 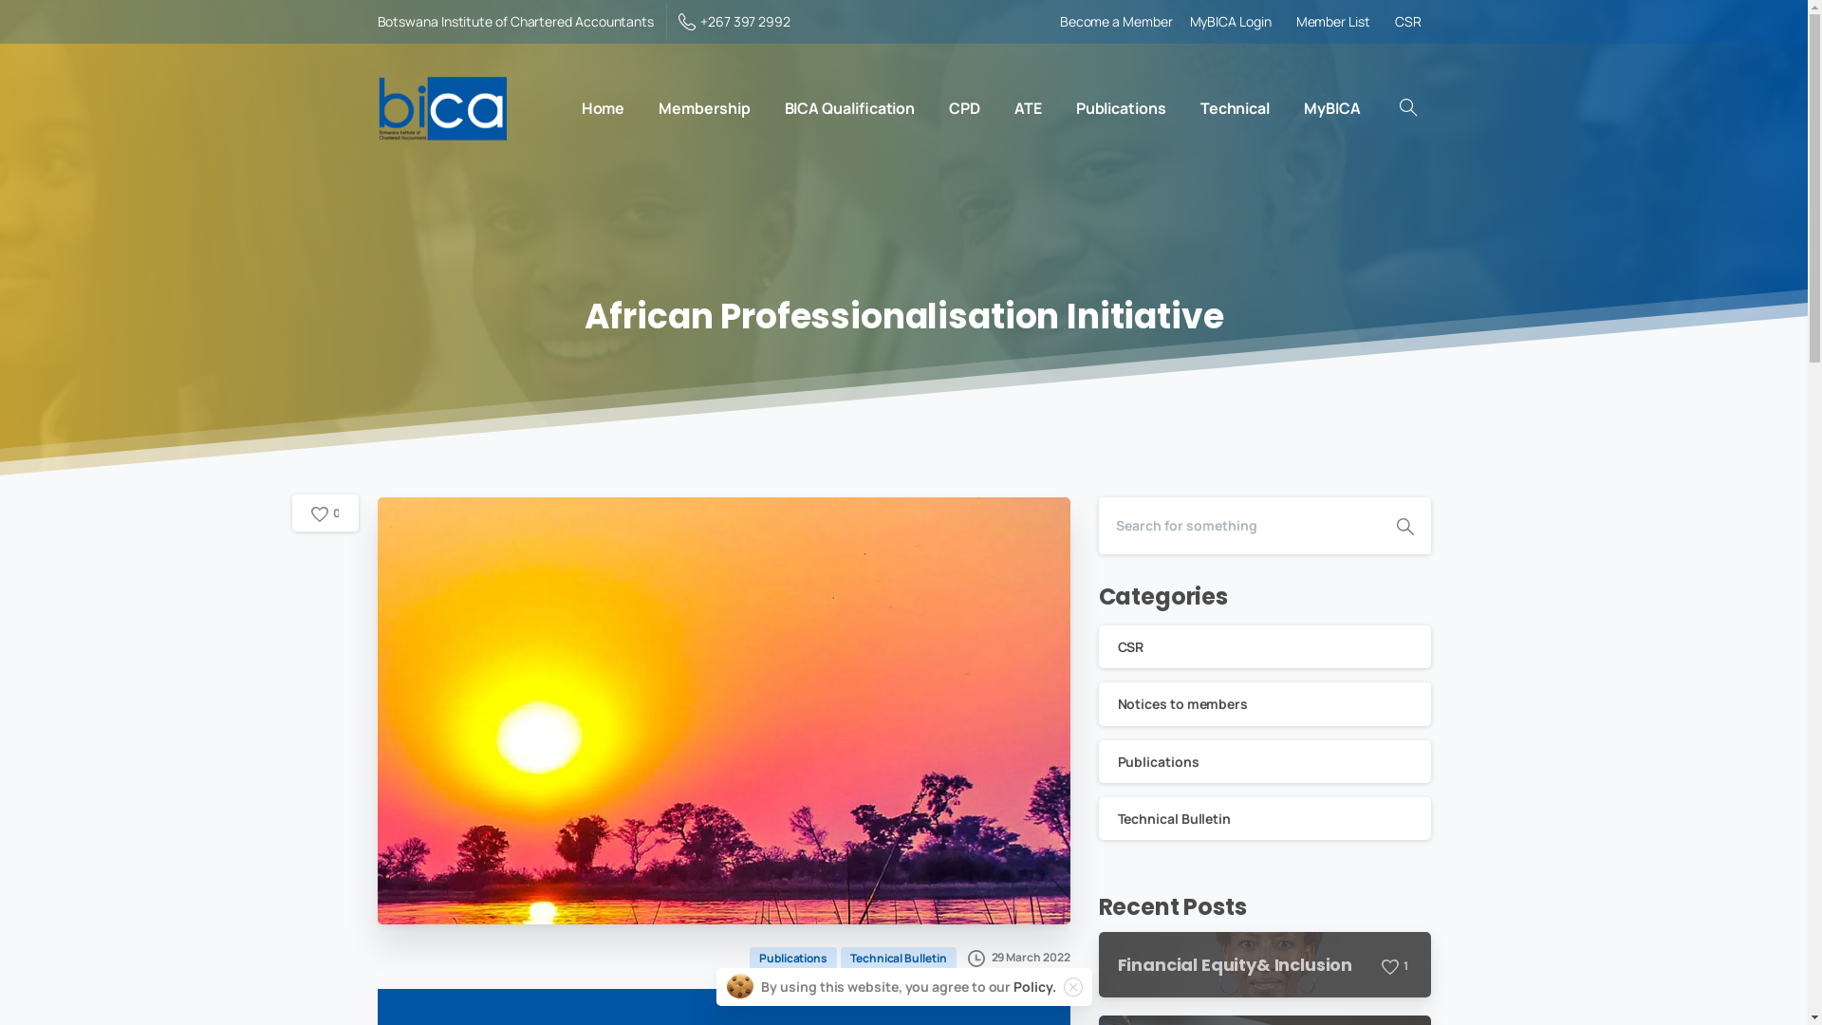 I want to click on FAQ, so click(x=753, y=645).